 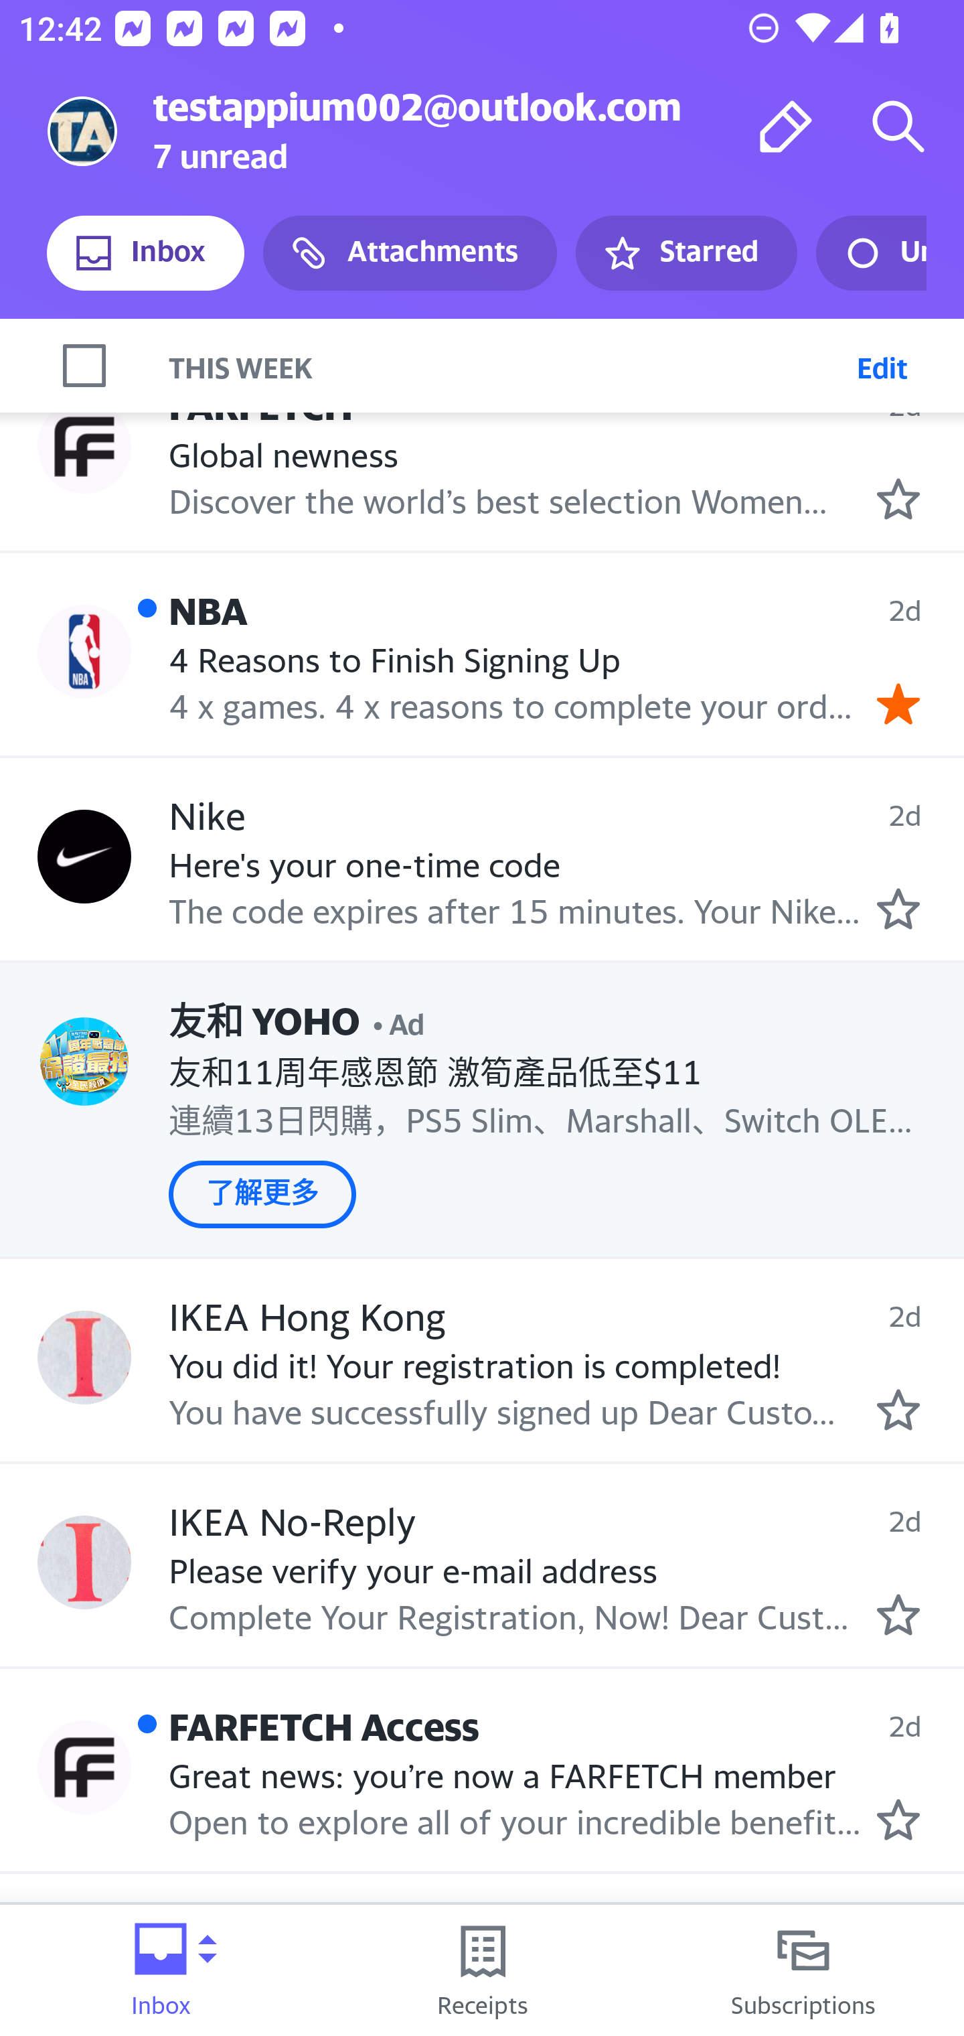 What do you see at coordinates (898, 500) in the screenshot?
I see `Mark as starred.` at bounding box center [898, 500].